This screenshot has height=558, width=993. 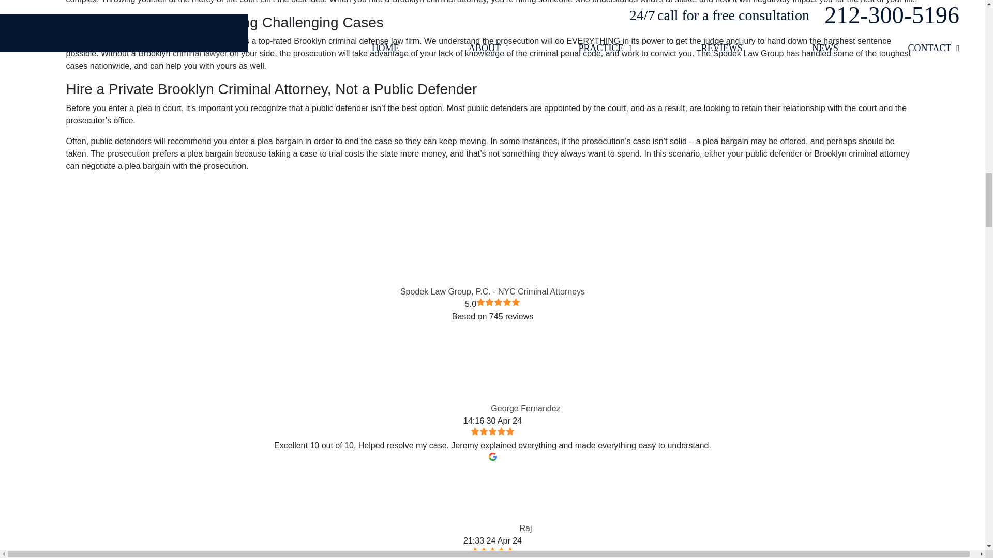 What do you see at coordinates (492, 332) in the screenshot?
I see `powered by Google` at bounding box center [492, 332].